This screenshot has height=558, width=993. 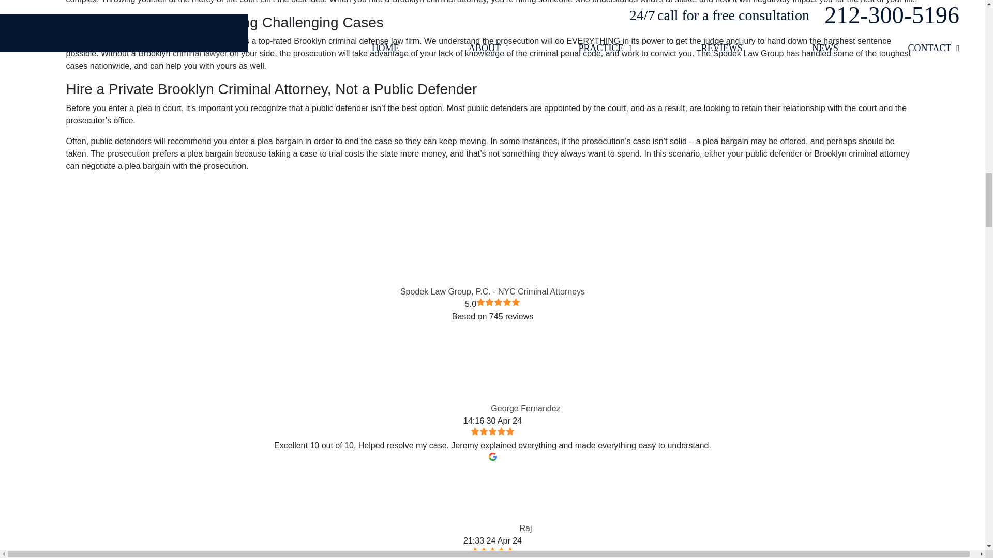 What do you see at coordinates (492, 332) in the screenshot?
I see `powered by Google` at bounding box center [492, 332].